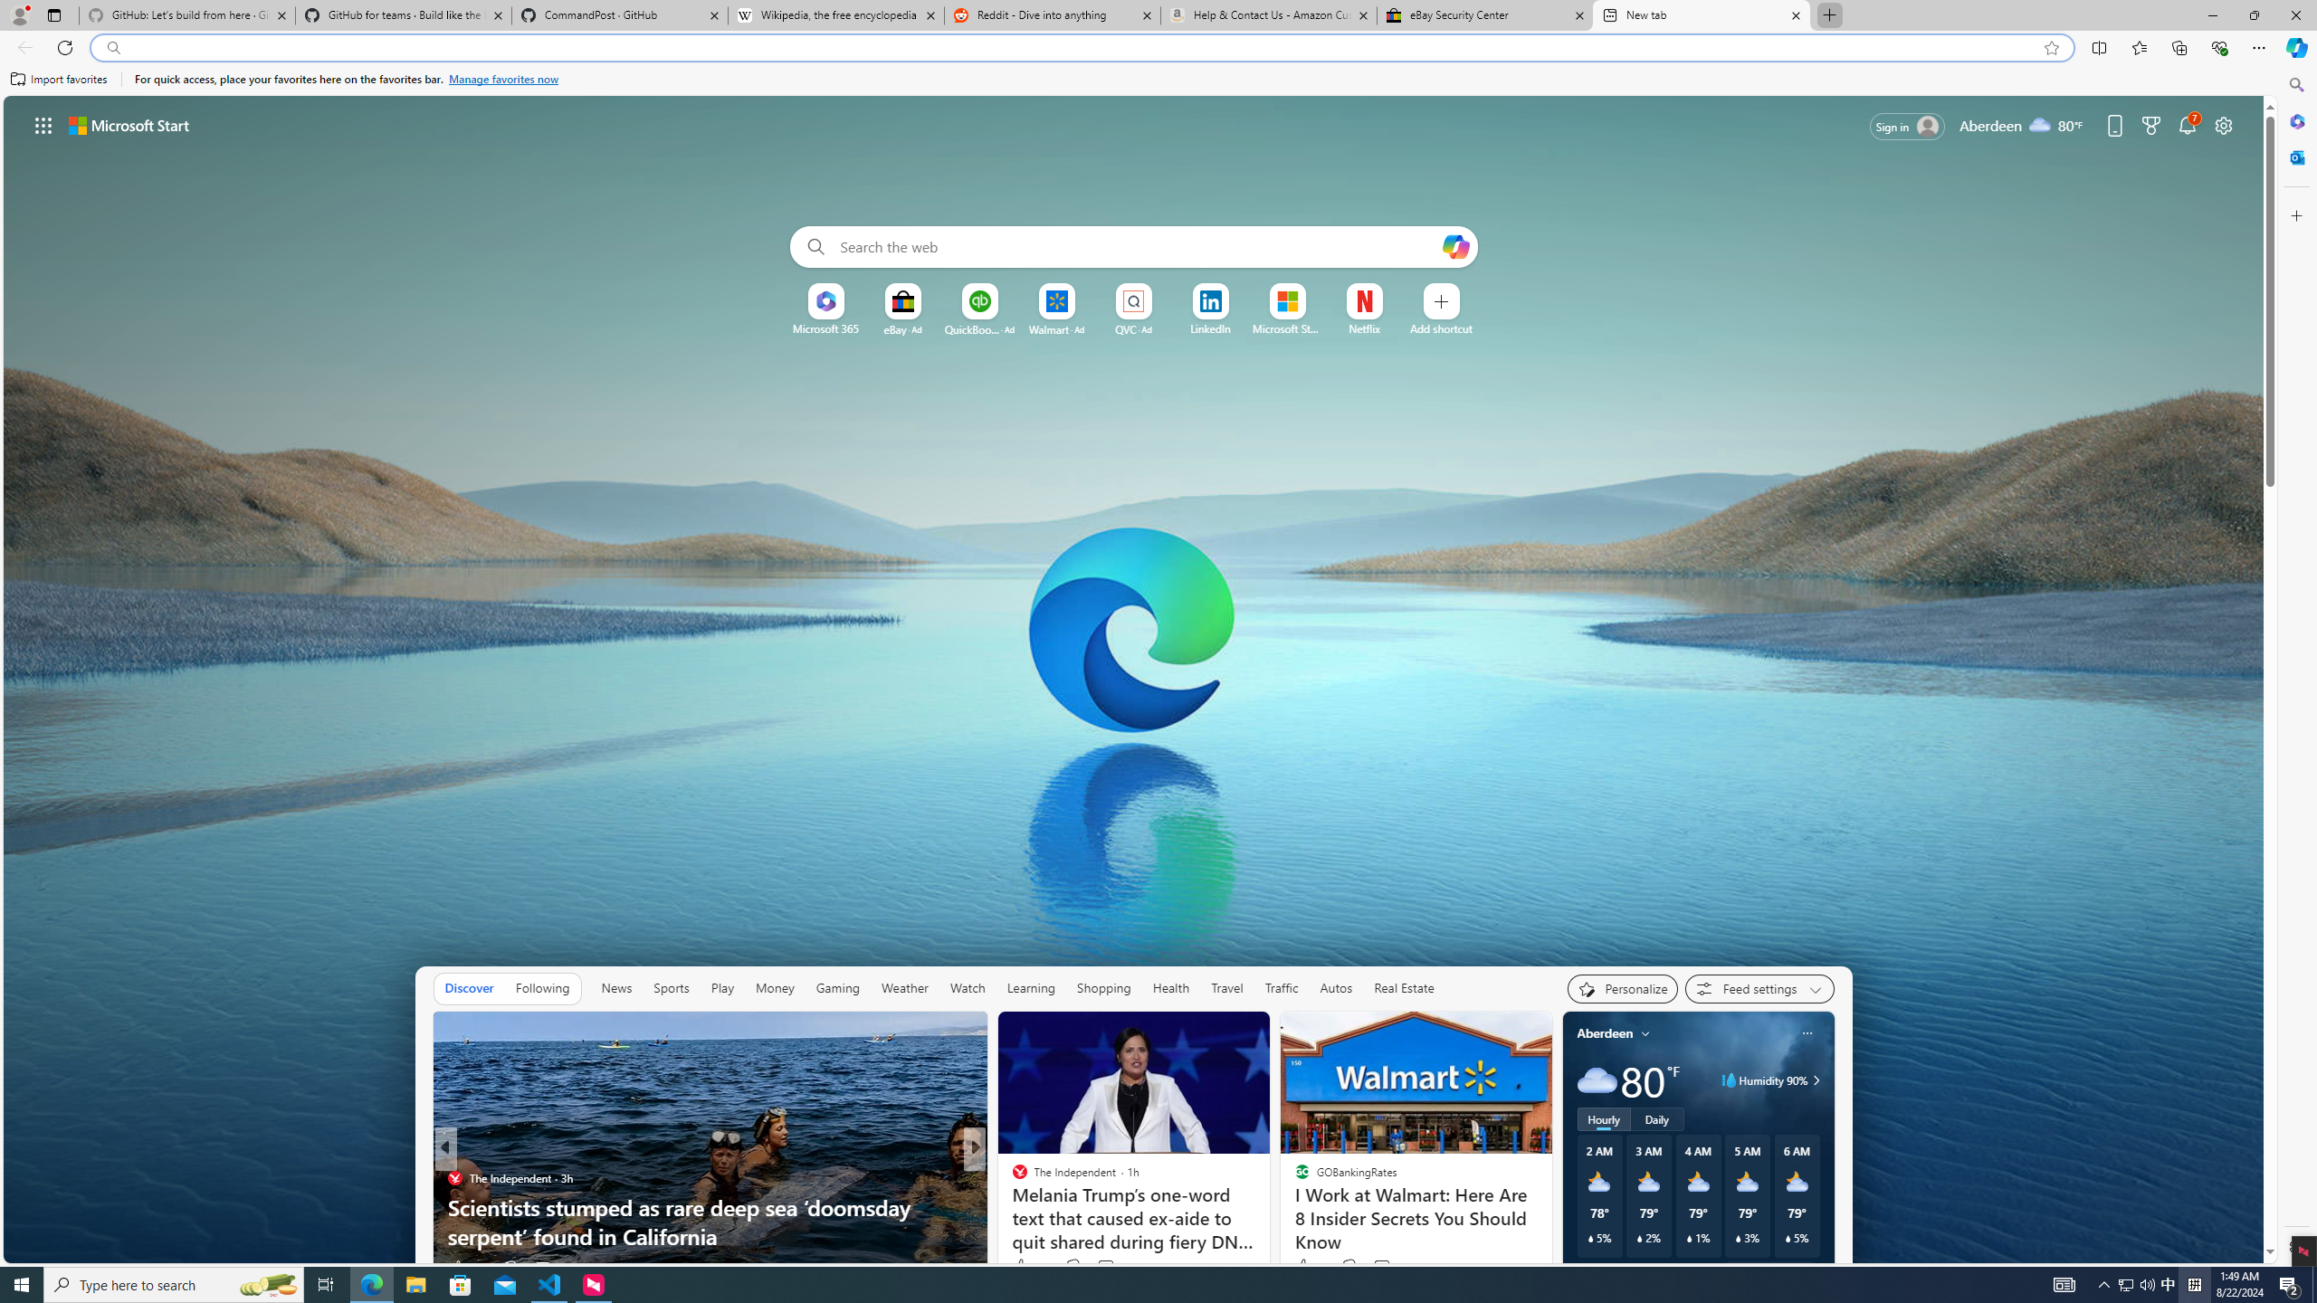  What do you see at coordinates (836, 15) in the screenshot?
I see `Wikipedia, the free encyclopedia` at bounding box center [836, 15].